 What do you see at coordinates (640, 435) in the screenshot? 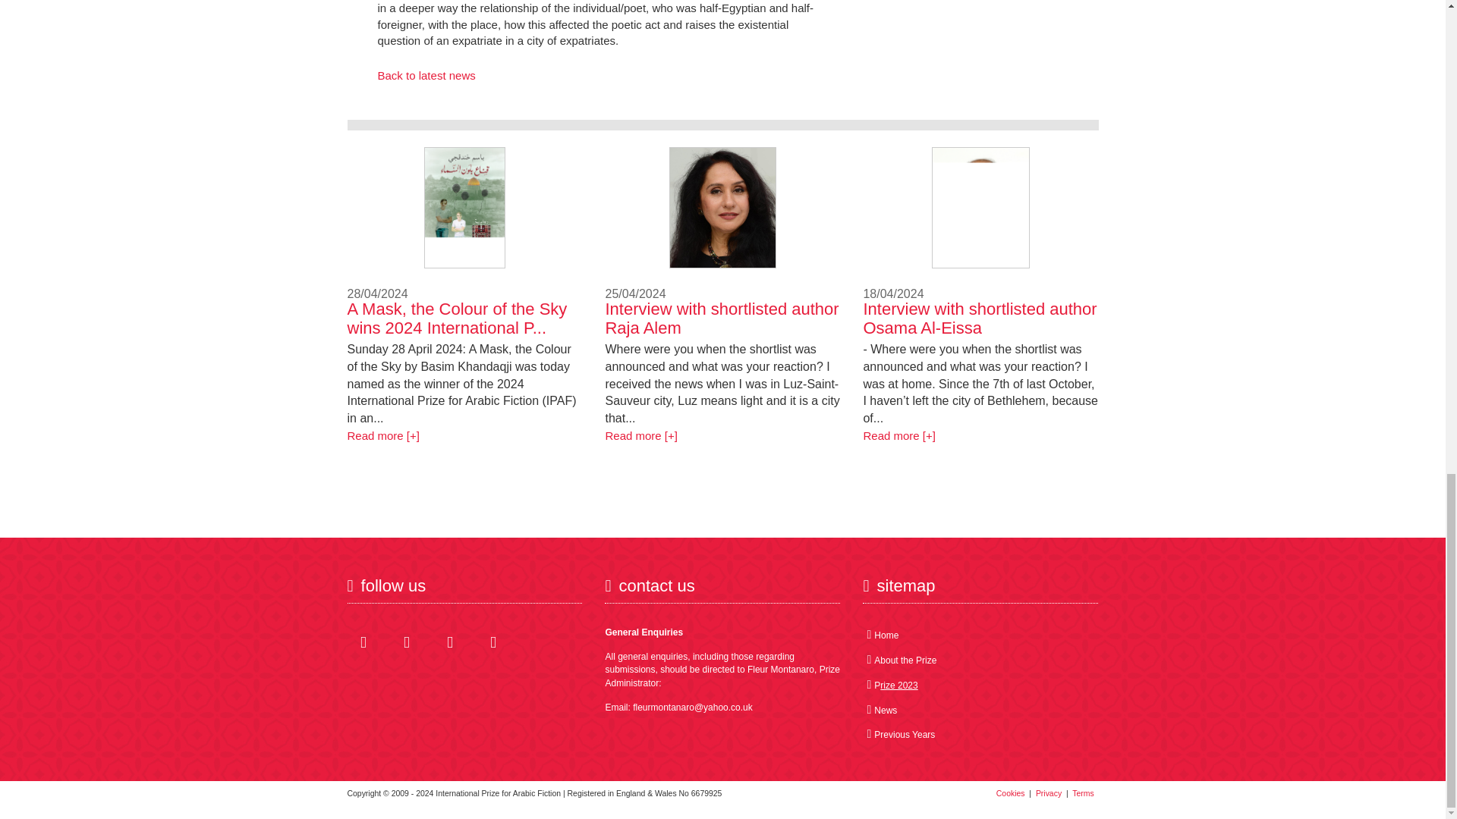
I see `Interview with shortlisted author Raja Alem ` at bounding box center [640, 435].